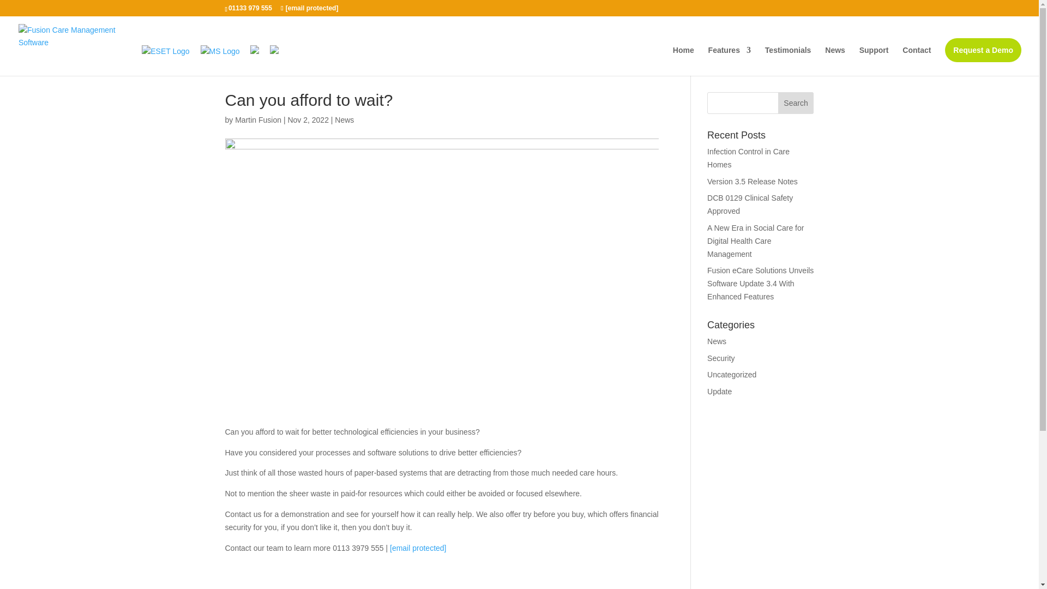 The height and width of the screenshot is (589, 1047). I want to click on Testimonials, so click(789, 61).